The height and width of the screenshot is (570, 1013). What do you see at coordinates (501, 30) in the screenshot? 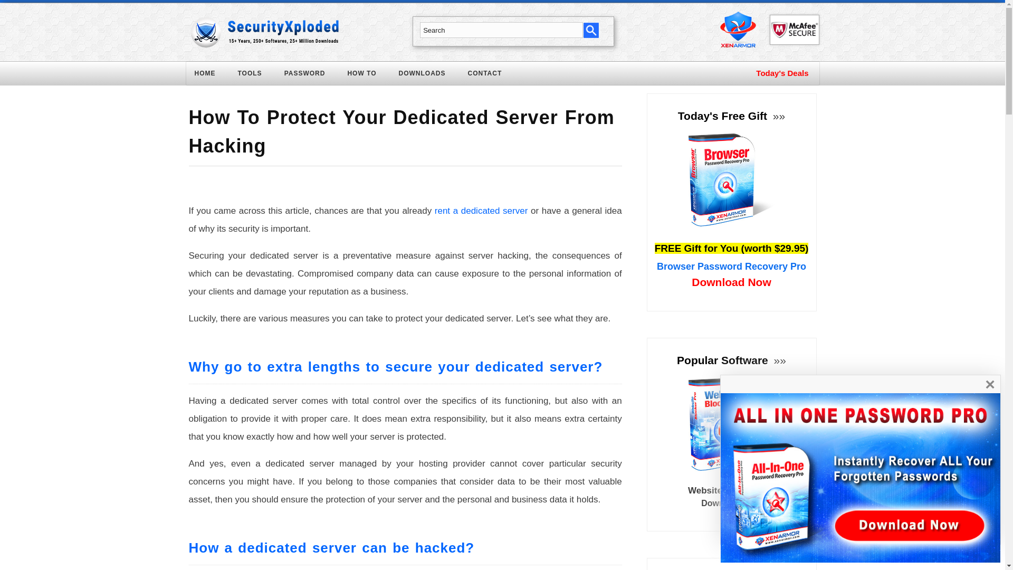
I see `Search` at bounding box center [501, 30].